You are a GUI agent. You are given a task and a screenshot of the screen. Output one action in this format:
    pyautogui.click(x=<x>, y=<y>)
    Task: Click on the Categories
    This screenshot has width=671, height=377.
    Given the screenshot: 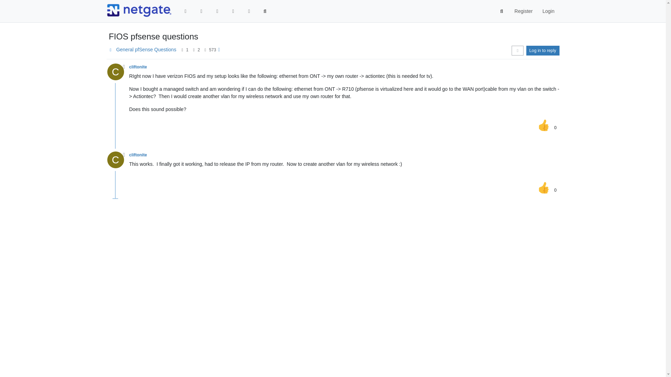 What is the action you would take?
    pyautogui.click(x=186, y=11)
    